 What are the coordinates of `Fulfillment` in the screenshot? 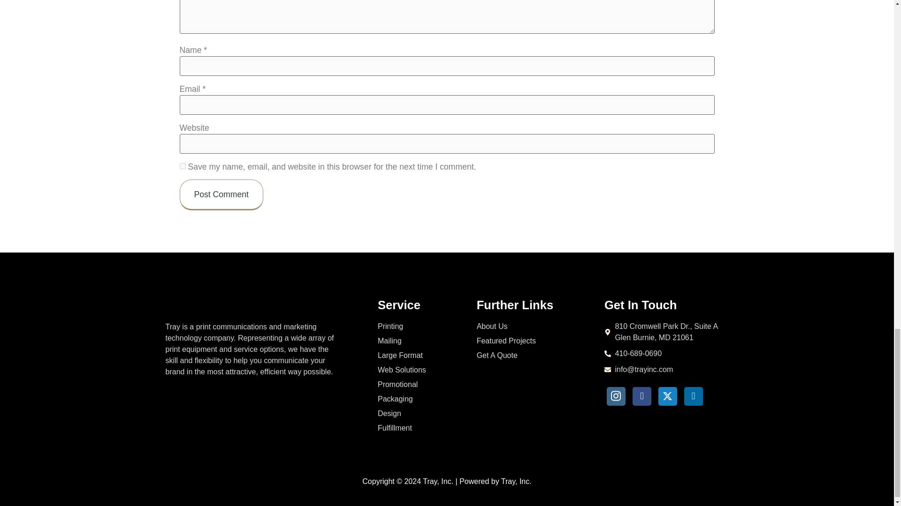 It's located at (413, 428).